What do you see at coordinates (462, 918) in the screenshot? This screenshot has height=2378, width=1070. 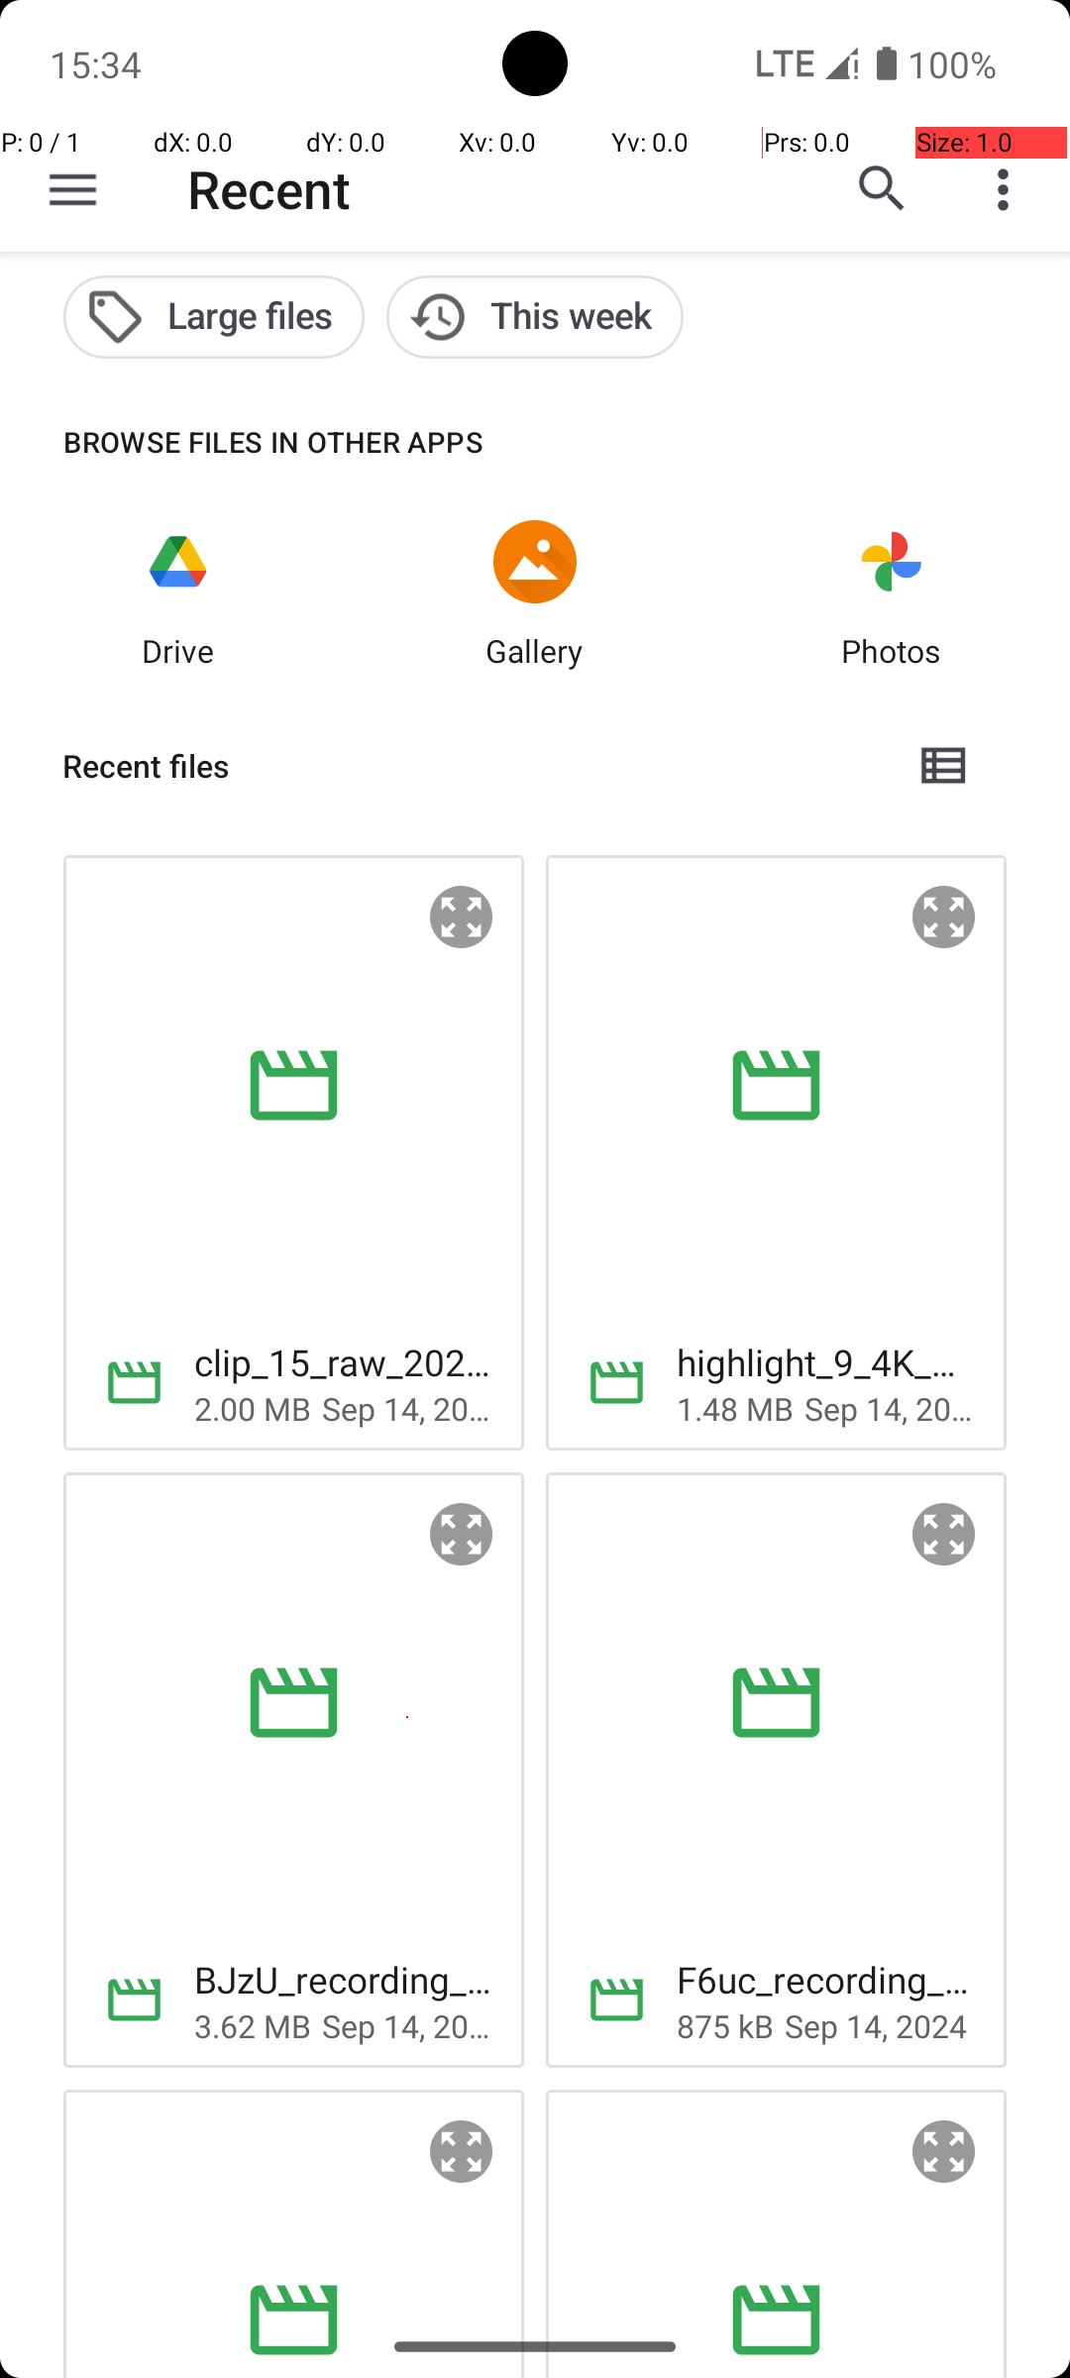 I see `Preview the file clip_15_raw_2023_05_29.mp4` at bounding box center [462, 918].